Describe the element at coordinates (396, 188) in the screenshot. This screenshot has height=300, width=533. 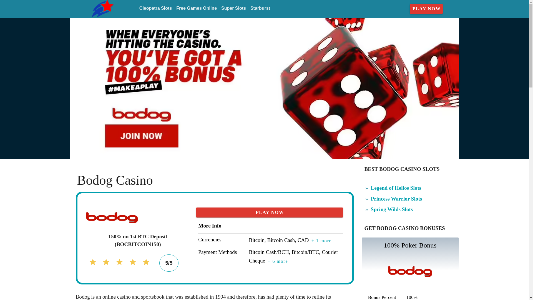
I see `Legend of Helios Slots` at that location.